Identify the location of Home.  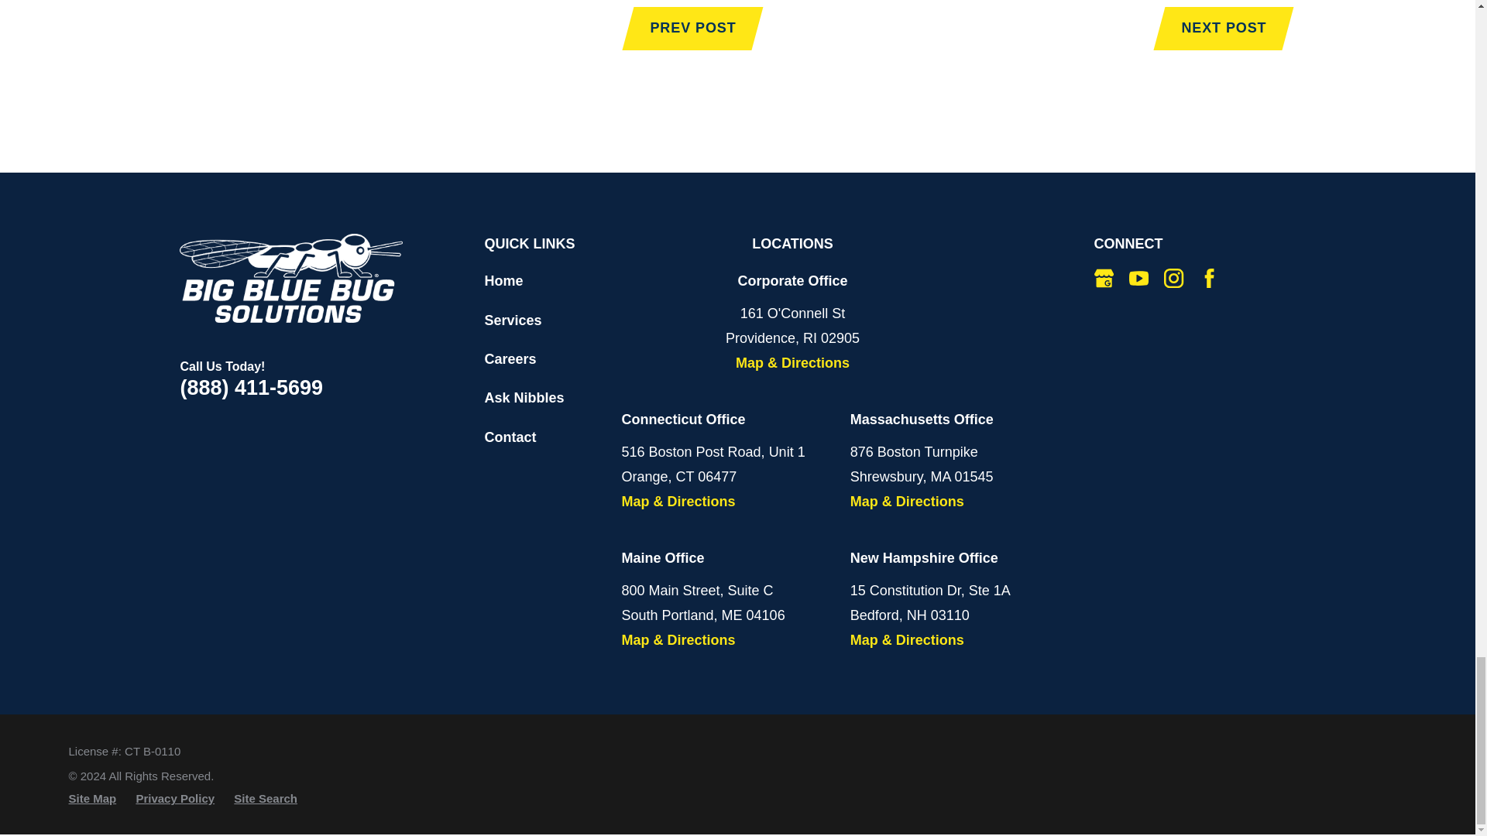
(291, 278).